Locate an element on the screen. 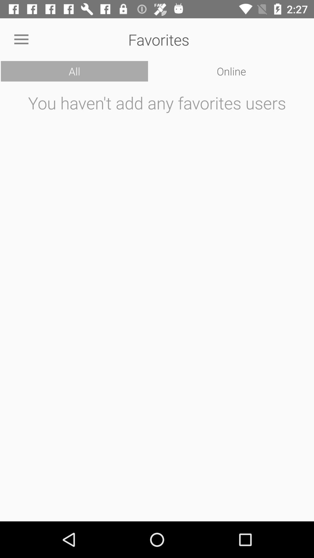 This screenshot has height=558, width=314. click icon at the top right corner is located at coordinates (231, 71).